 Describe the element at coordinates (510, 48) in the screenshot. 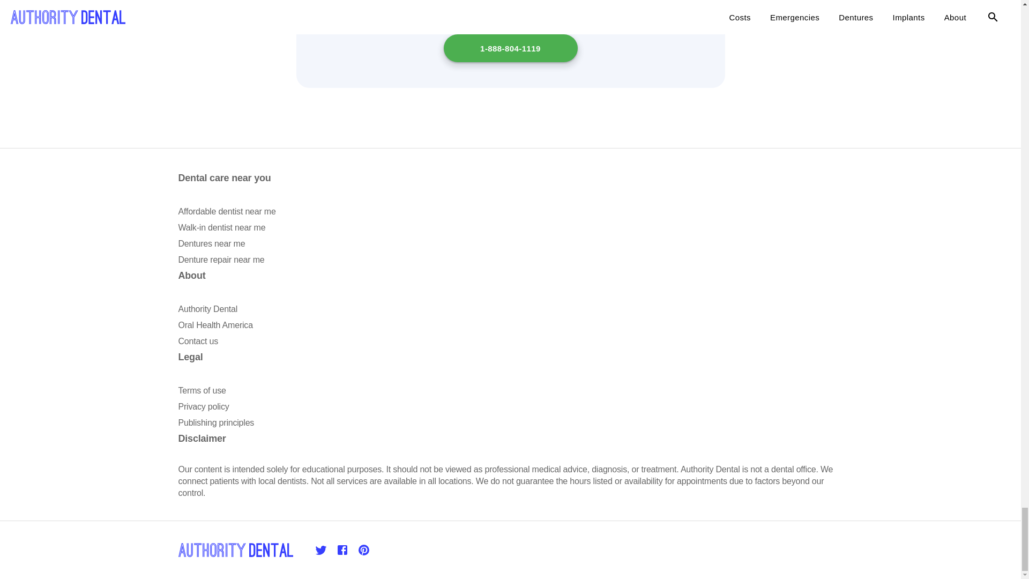

I see `1-888-804-1119` at that location.